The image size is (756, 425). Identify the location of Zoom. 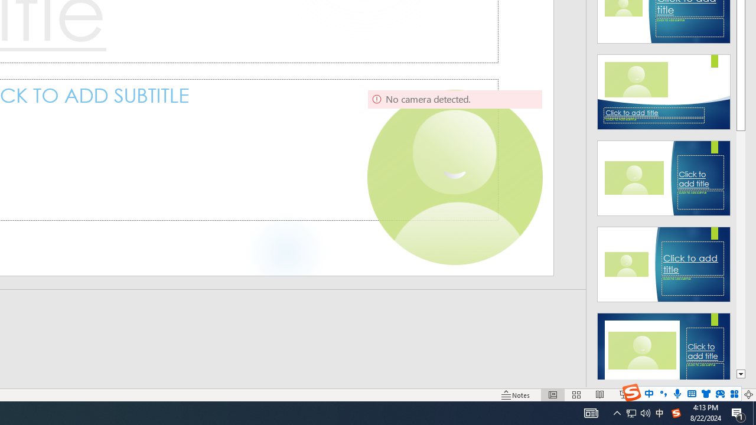
(676, 394).